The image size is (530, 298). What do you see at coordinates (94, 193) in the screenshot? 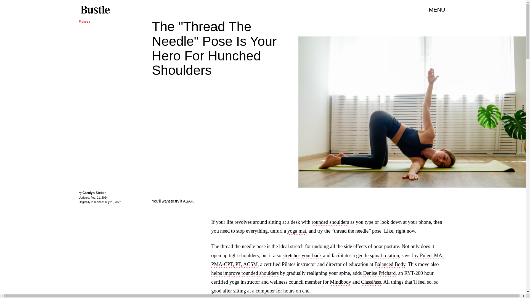
I see `Carolyn Steber` at bounding box center [94, 193].